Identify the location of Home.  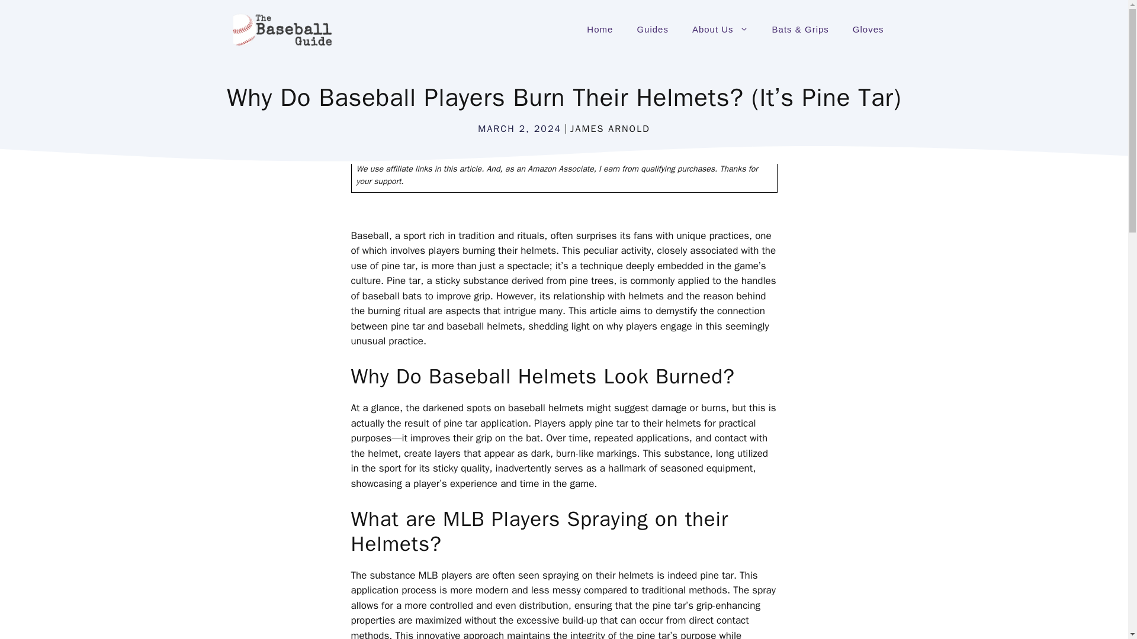
(599, 30).